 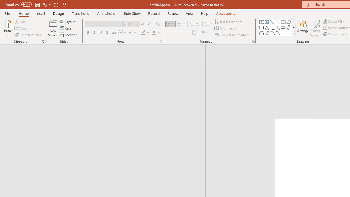 I want to click on Font Color Red, so click(x=154, y=33).